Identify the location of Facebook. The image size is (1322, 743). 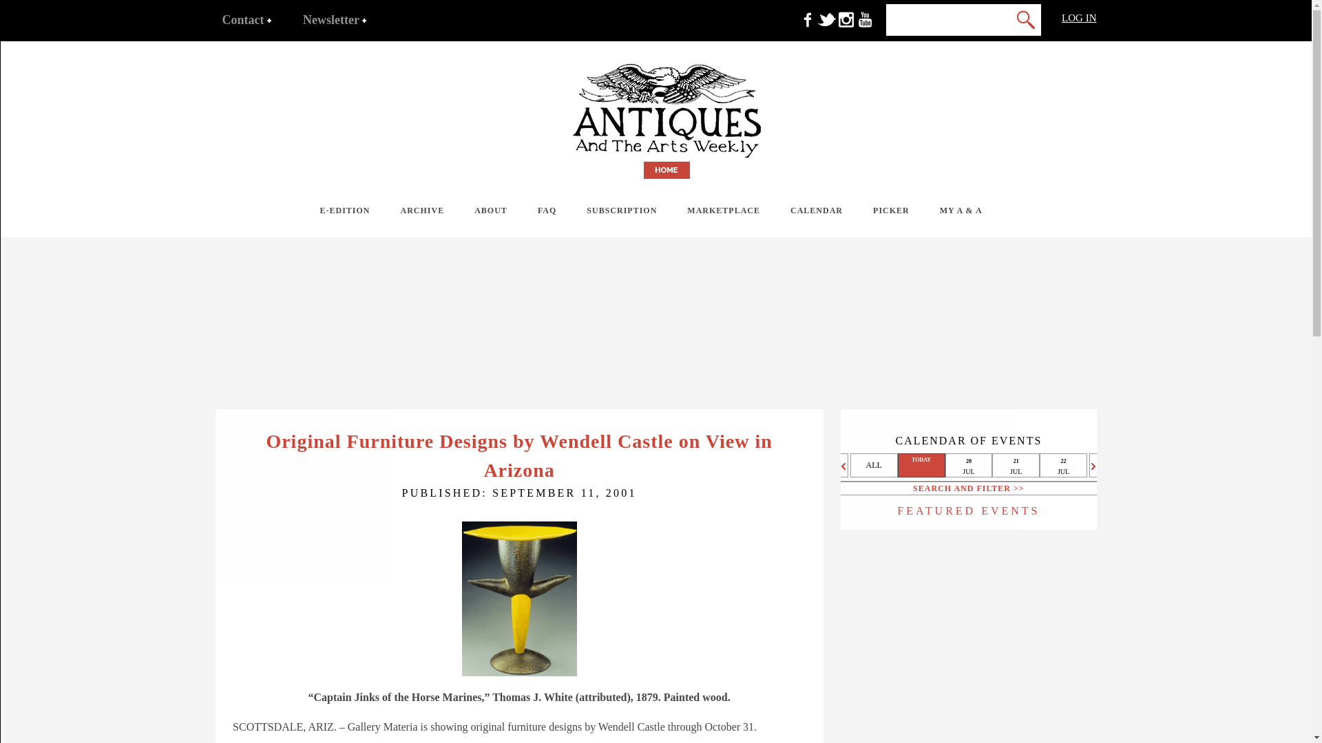
(807, 26).